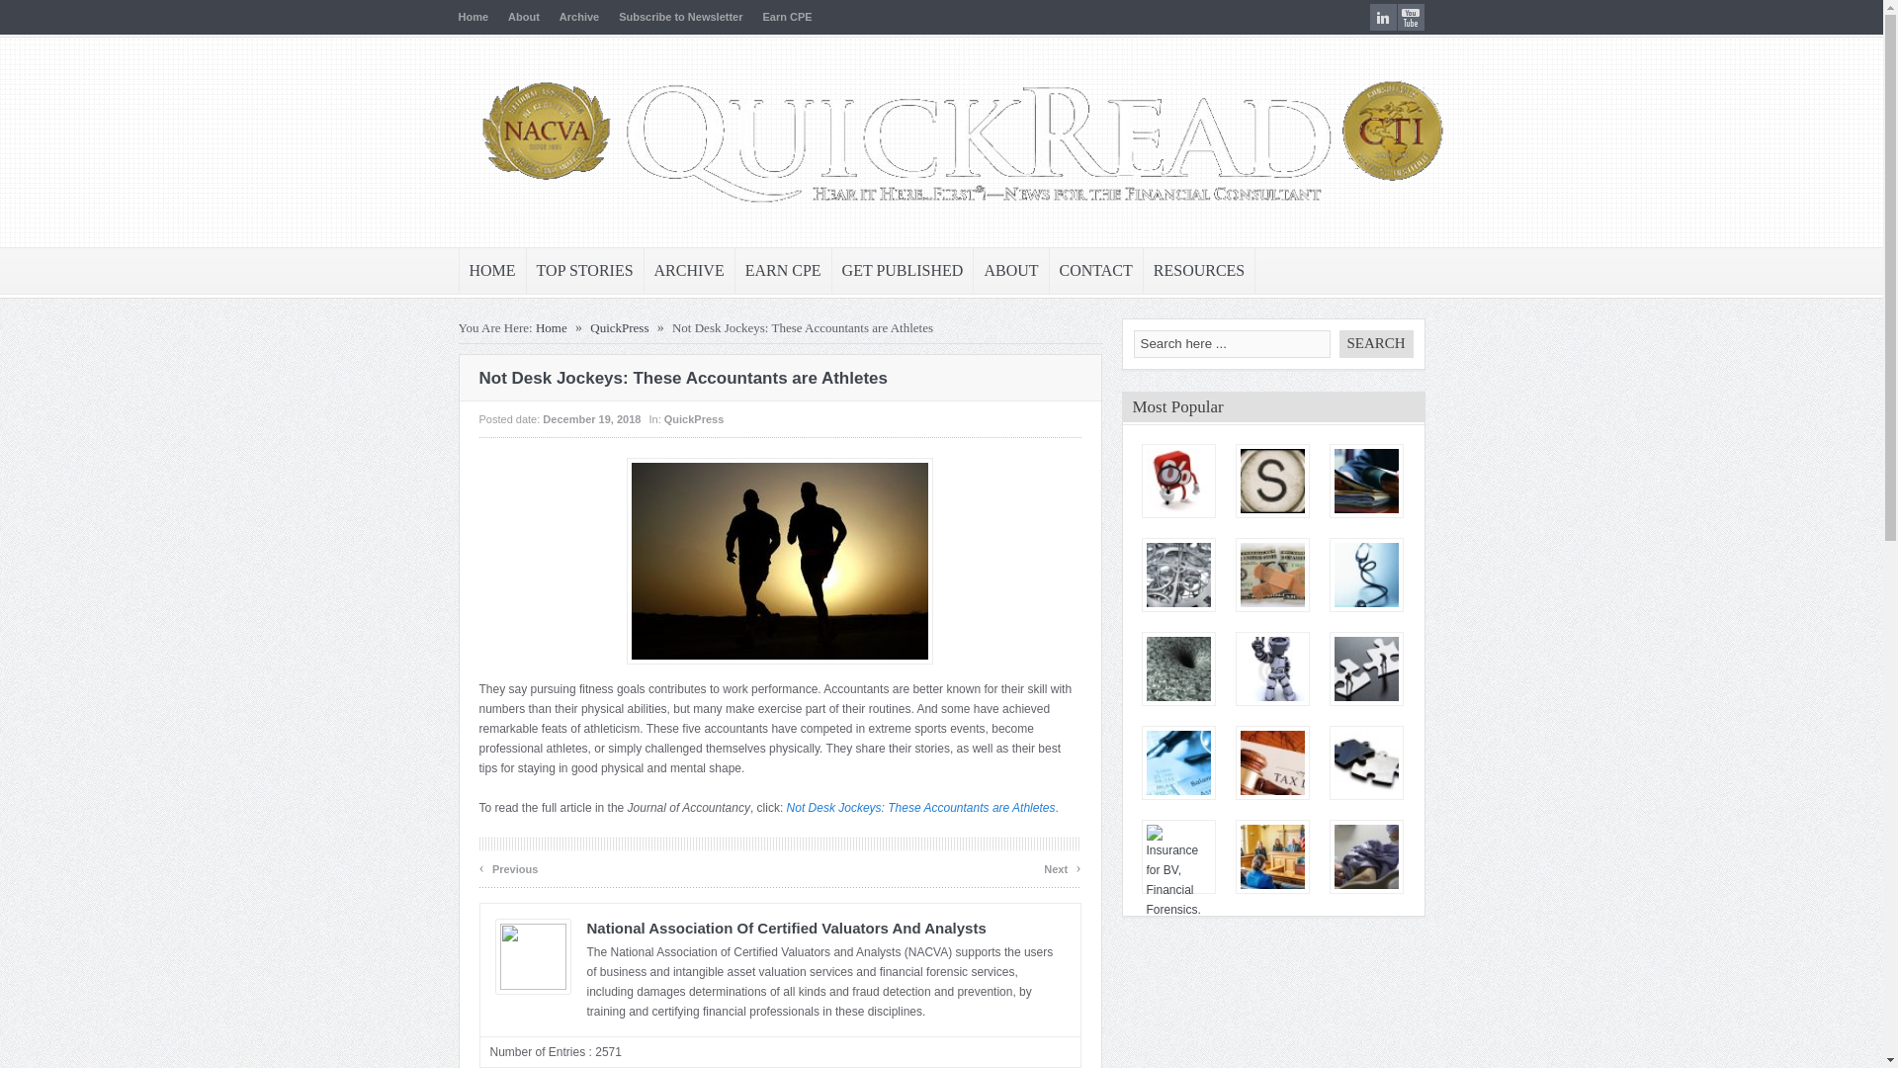 The image size is (1898, 1068). Describe the element at coordinates (1374, 343) in the screenshot. I see `Search` at that location.